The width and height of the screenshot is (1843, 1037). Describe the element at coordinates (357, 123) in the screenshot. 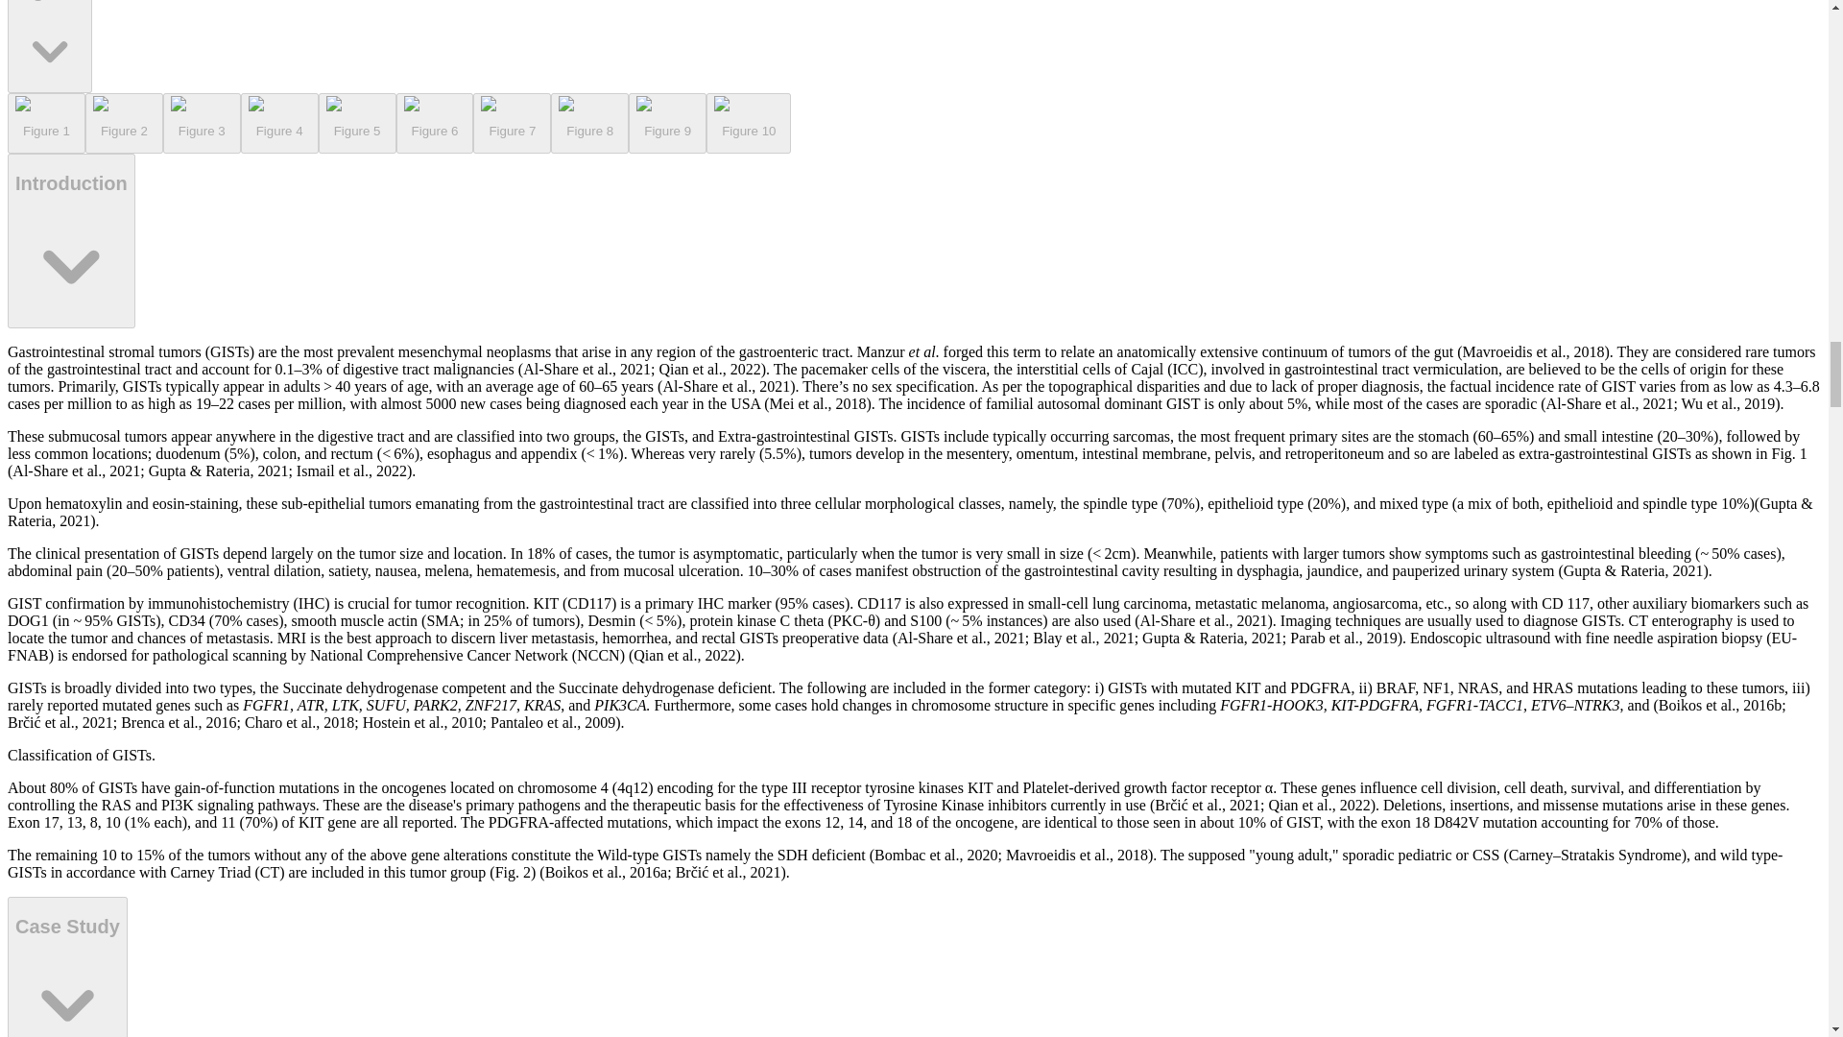

I see `Figure 5` at that location.